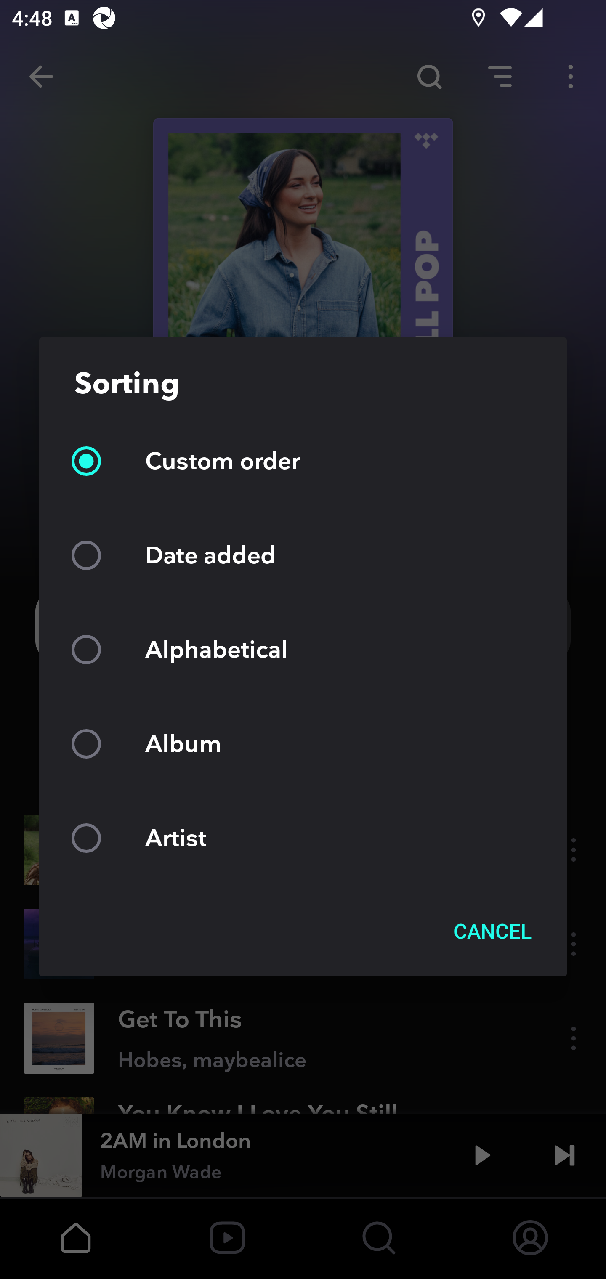  What do you see at coordinates (303, 743) in the screenshot?
I see `Album` at bounding box center [303, 743].